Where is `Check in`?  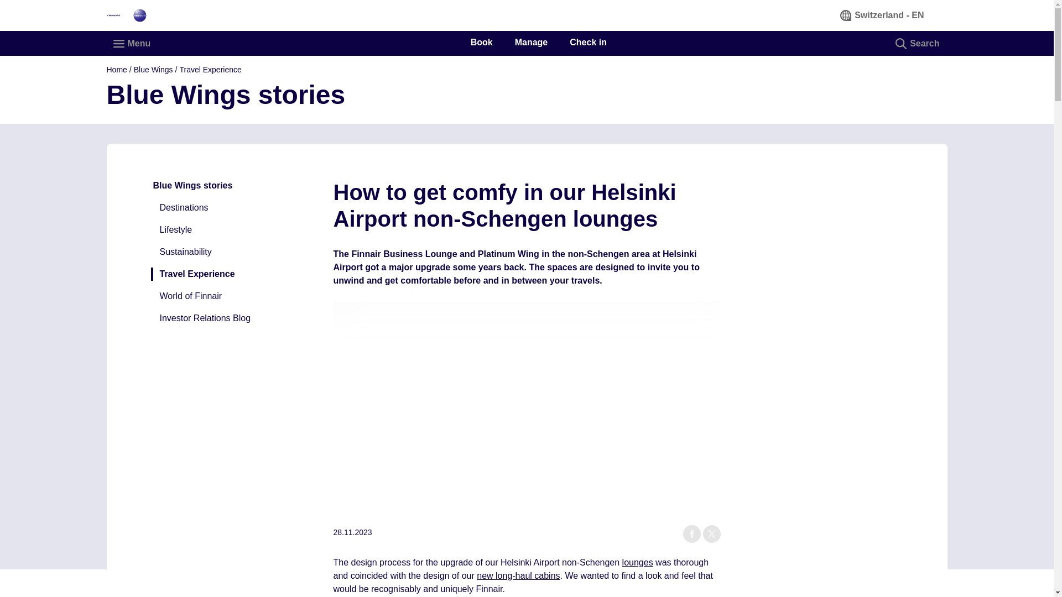 Check in is located at coordinates (587, 42).